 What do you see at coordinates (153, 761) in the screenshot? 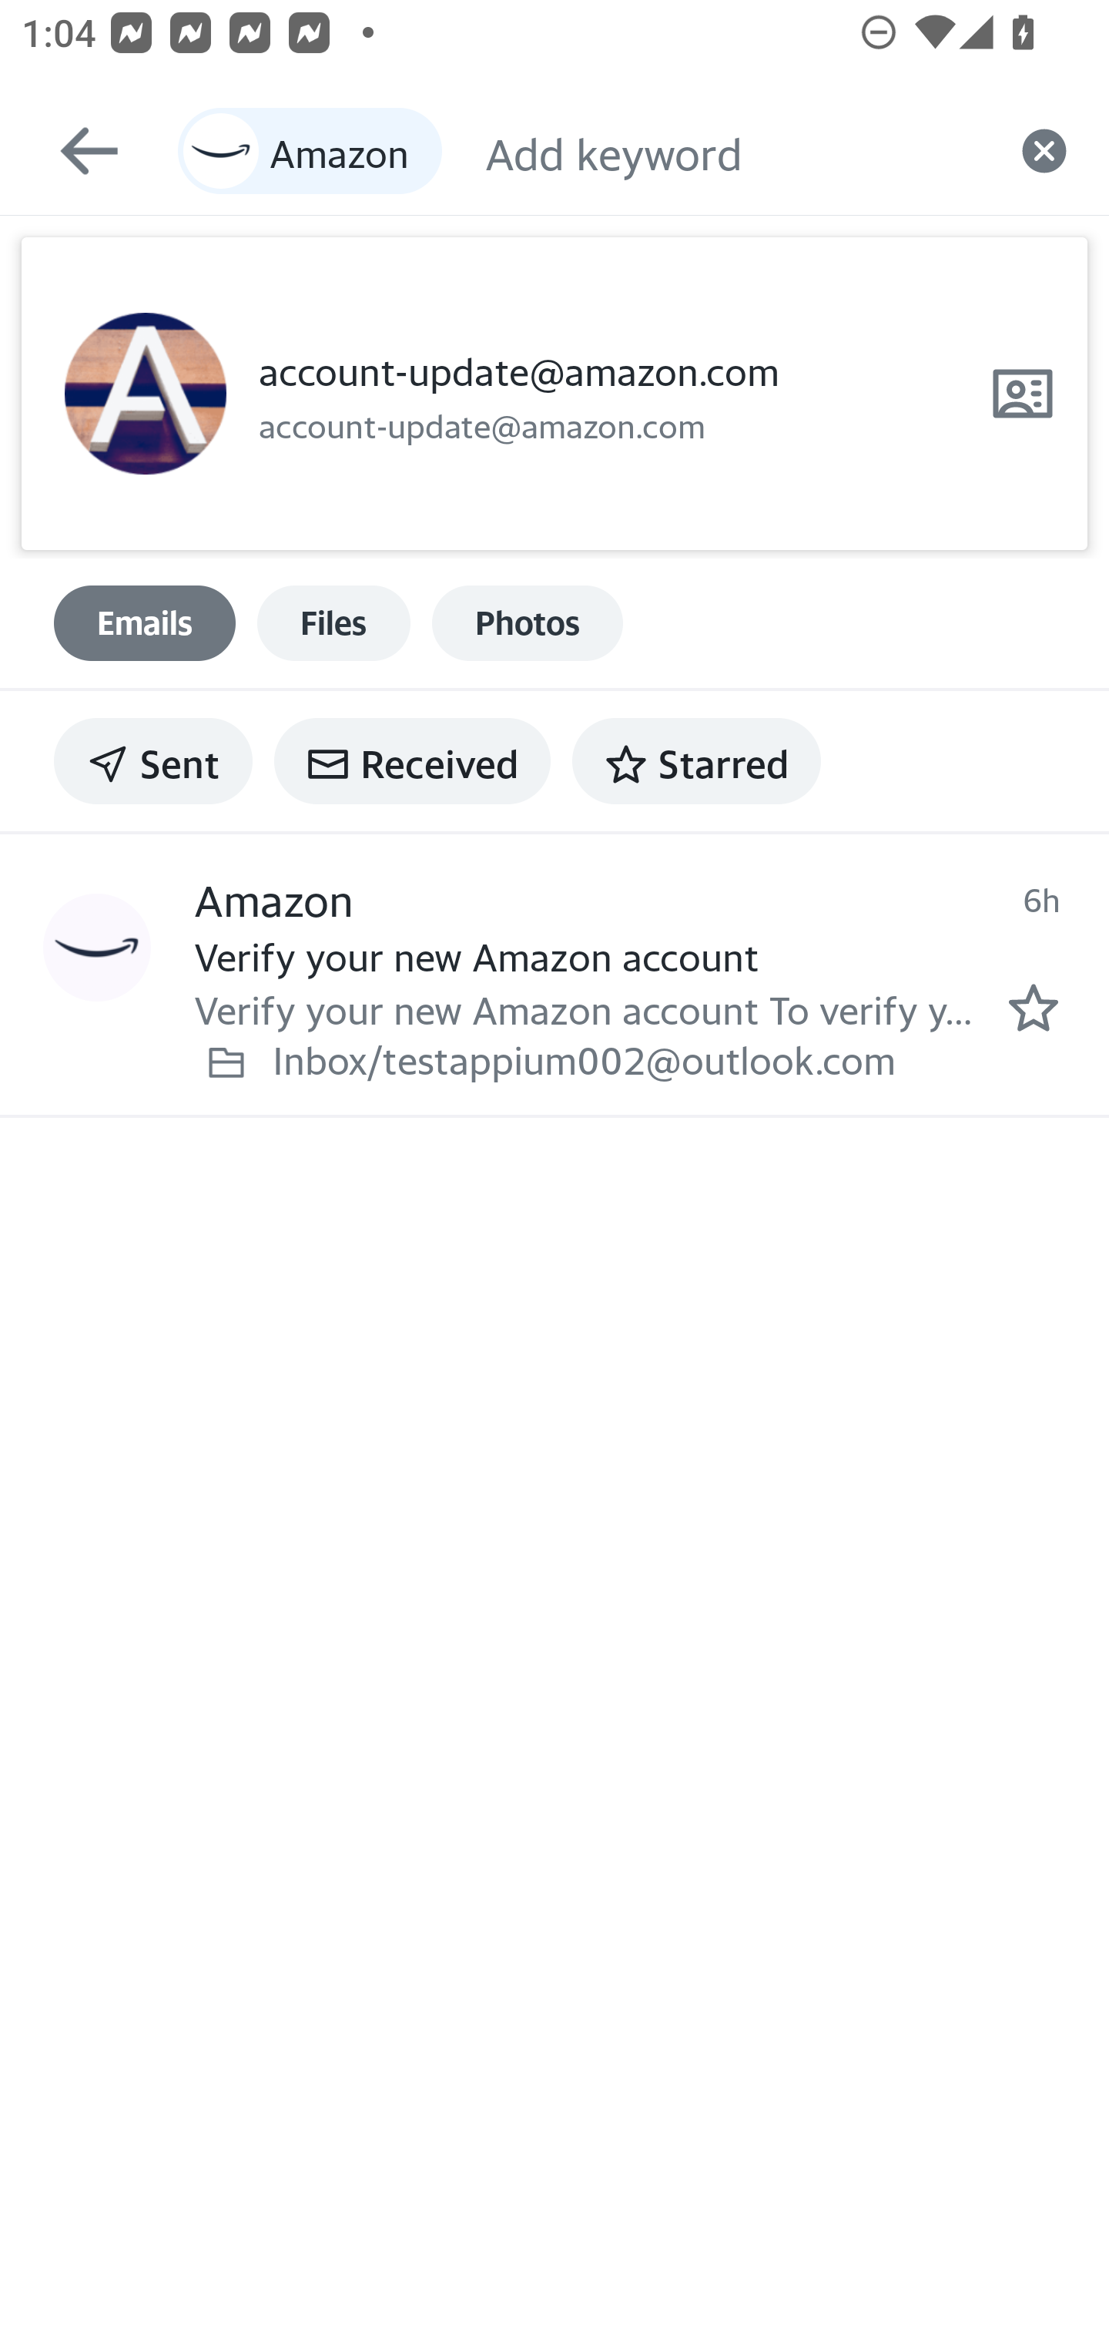
I see `Sent` at bounding box center [153, 761].